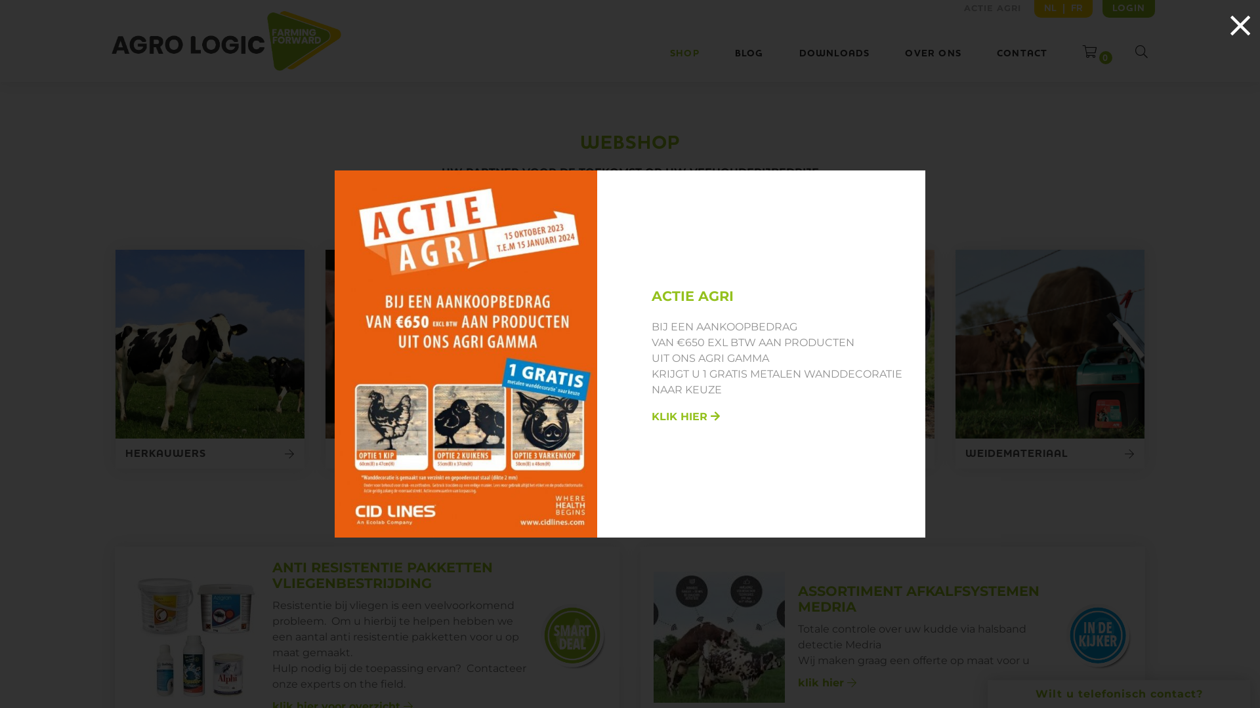 This screenshot has height=708, width=1260. Describe the element at coordinates (835, 54) in the screenshot. I see `DOWNLOADS` at that location.